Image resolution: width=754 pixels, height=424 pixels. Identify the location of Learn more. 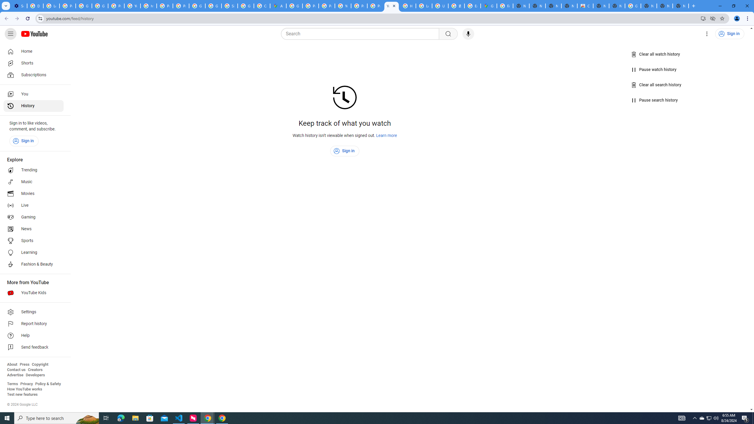
(387, 135).